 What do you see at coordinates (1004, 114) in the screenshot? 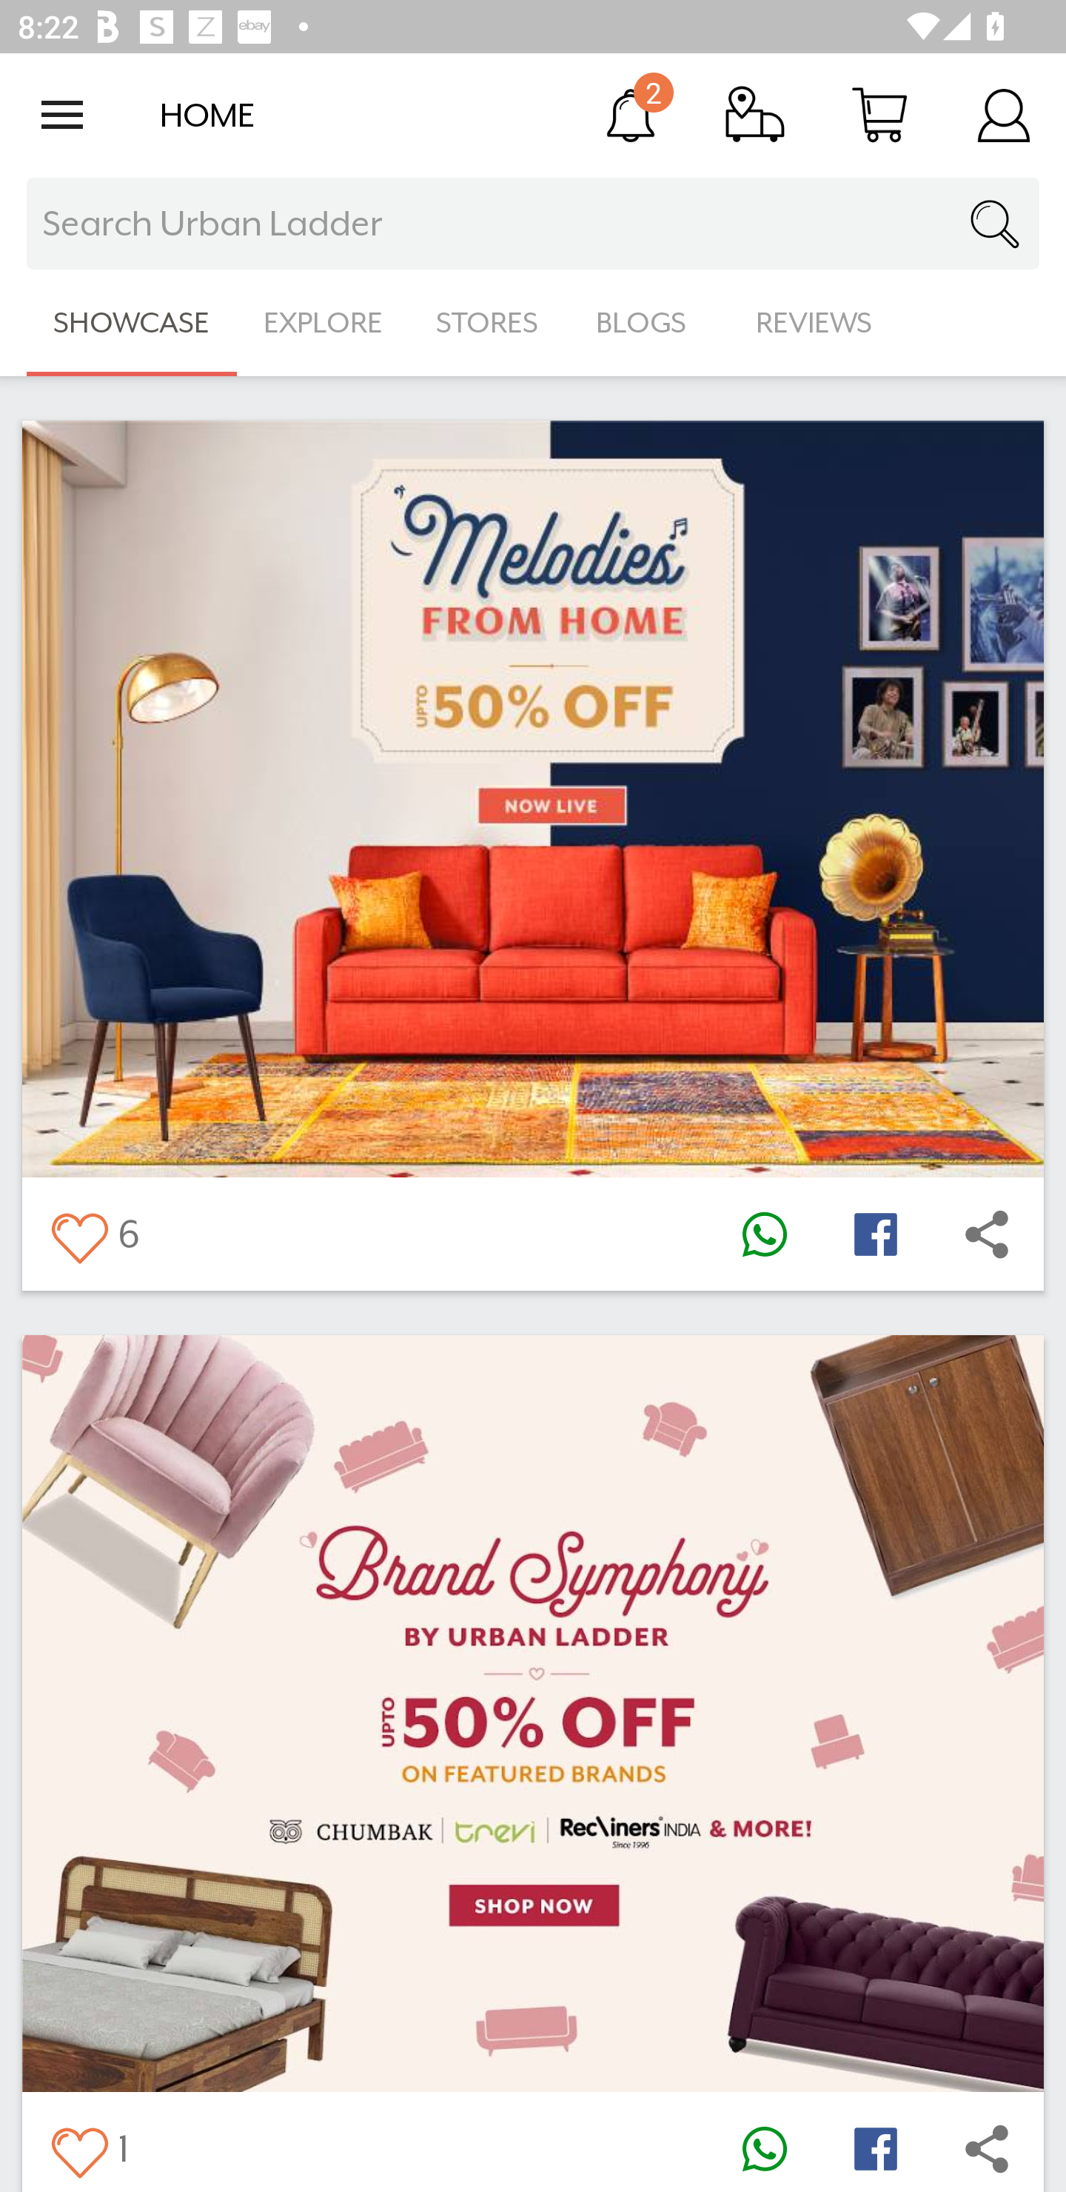
I see `Account Details` at bounding box center [1004, 114].